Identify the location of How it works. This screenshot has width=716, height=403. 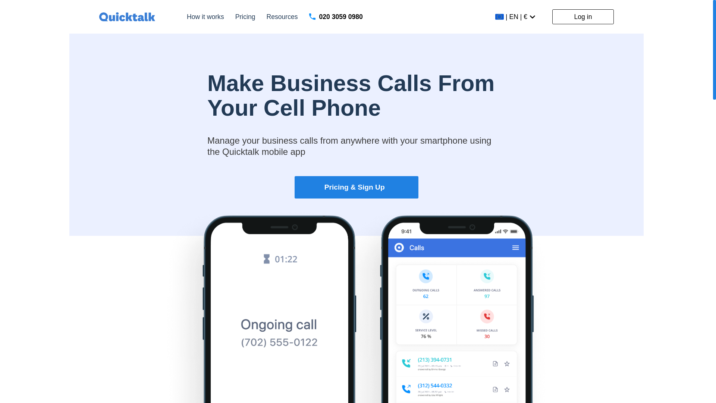
(205, 17).